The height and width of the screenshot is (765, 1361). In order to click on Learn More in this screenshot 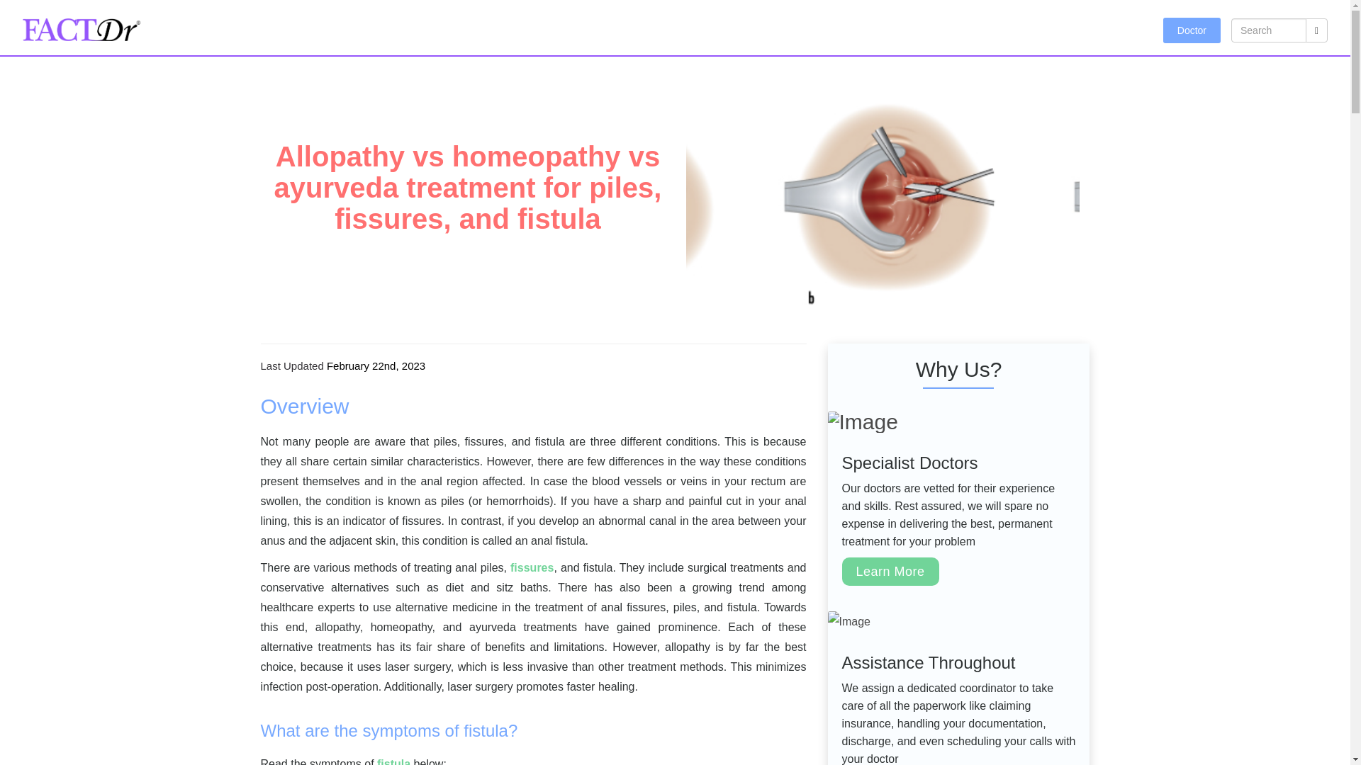, I will do `click(890, 572)`.